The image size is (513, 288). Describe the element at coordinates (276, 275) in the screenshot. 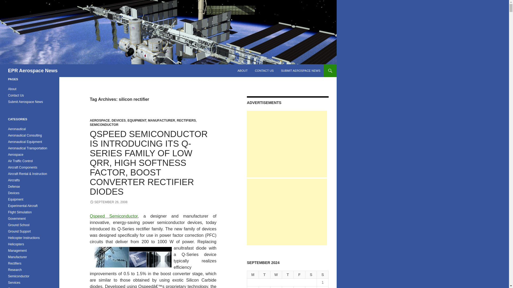

I see `Wednesday` at that location.